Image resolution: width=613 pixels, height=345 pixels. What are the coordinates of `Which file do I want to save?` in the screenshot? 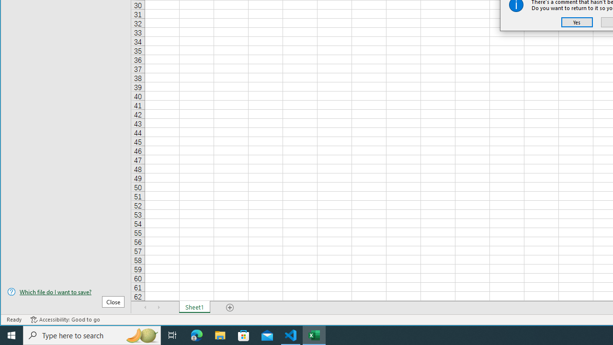 It's located at (66, 292).